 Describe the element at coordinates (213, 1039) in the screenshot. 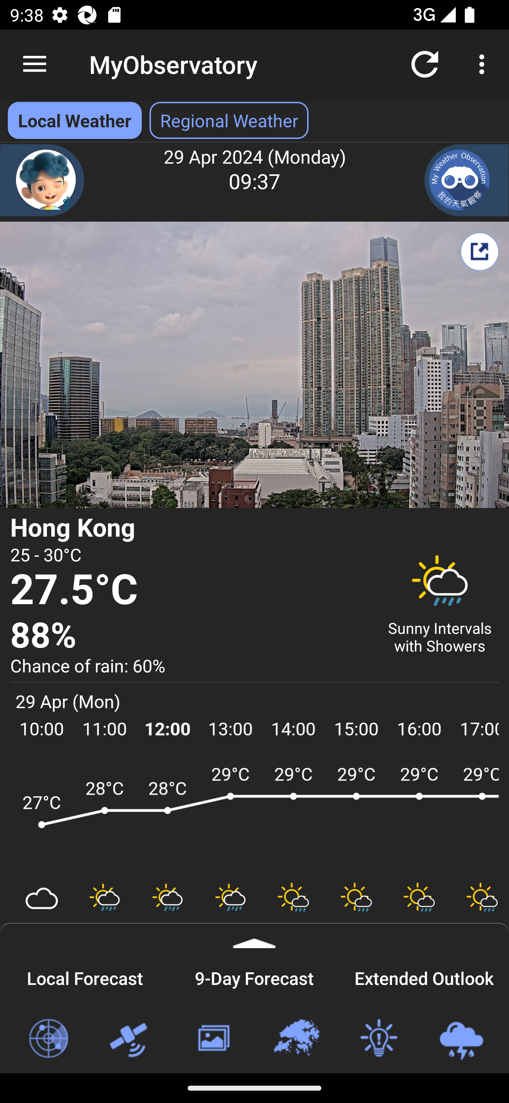

I see `Weather Photos` at that location.